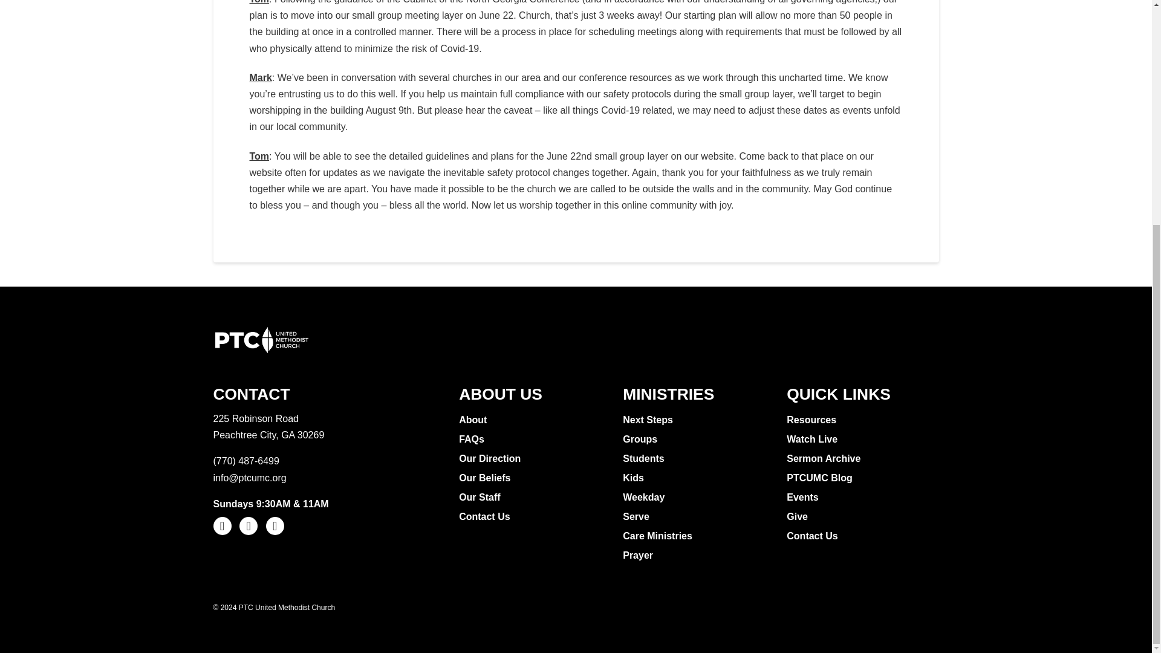 The height and width of the screenshot is (653, 1161). Describe the element at coordinates (821, 478) in the screenshot. I see `PTCUMC Blog` at that location.